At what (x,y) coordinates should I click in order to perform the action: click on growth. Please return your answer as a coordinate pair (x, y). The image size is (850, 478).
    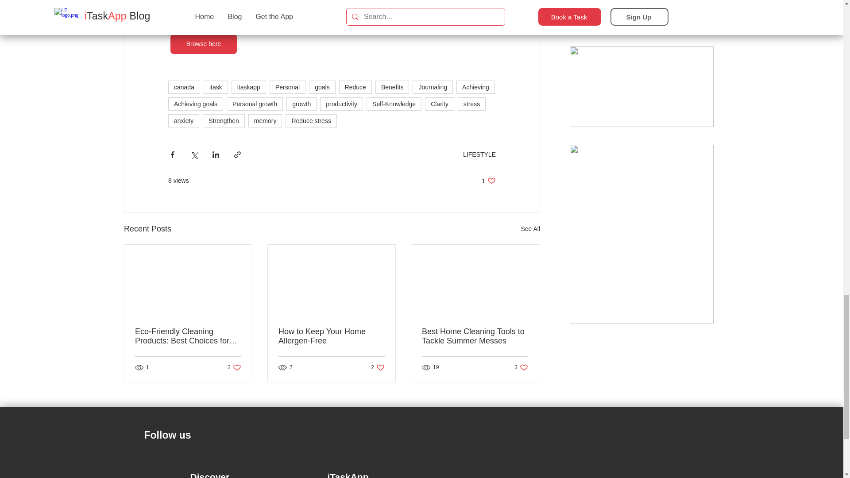
    Looking at the image, I should click on (301, 104).